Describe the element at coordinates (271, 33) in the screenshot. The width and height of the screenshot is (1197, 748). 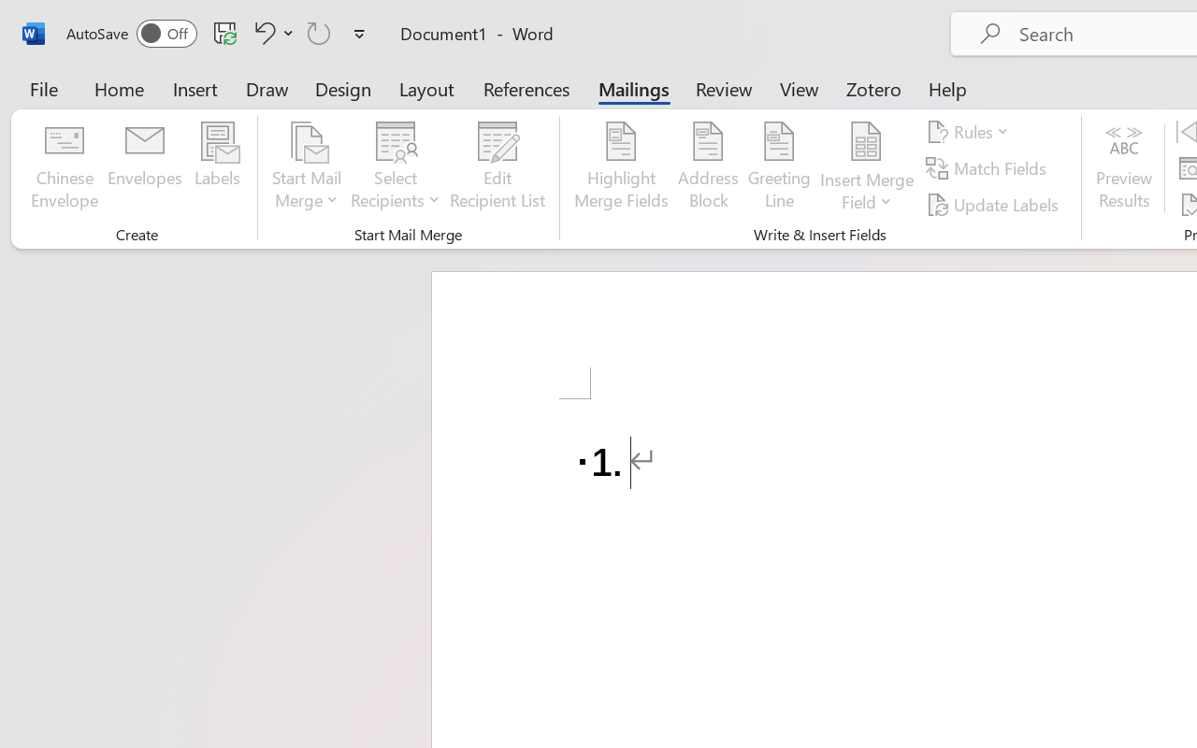
I see `Undo Number Default` at that location.